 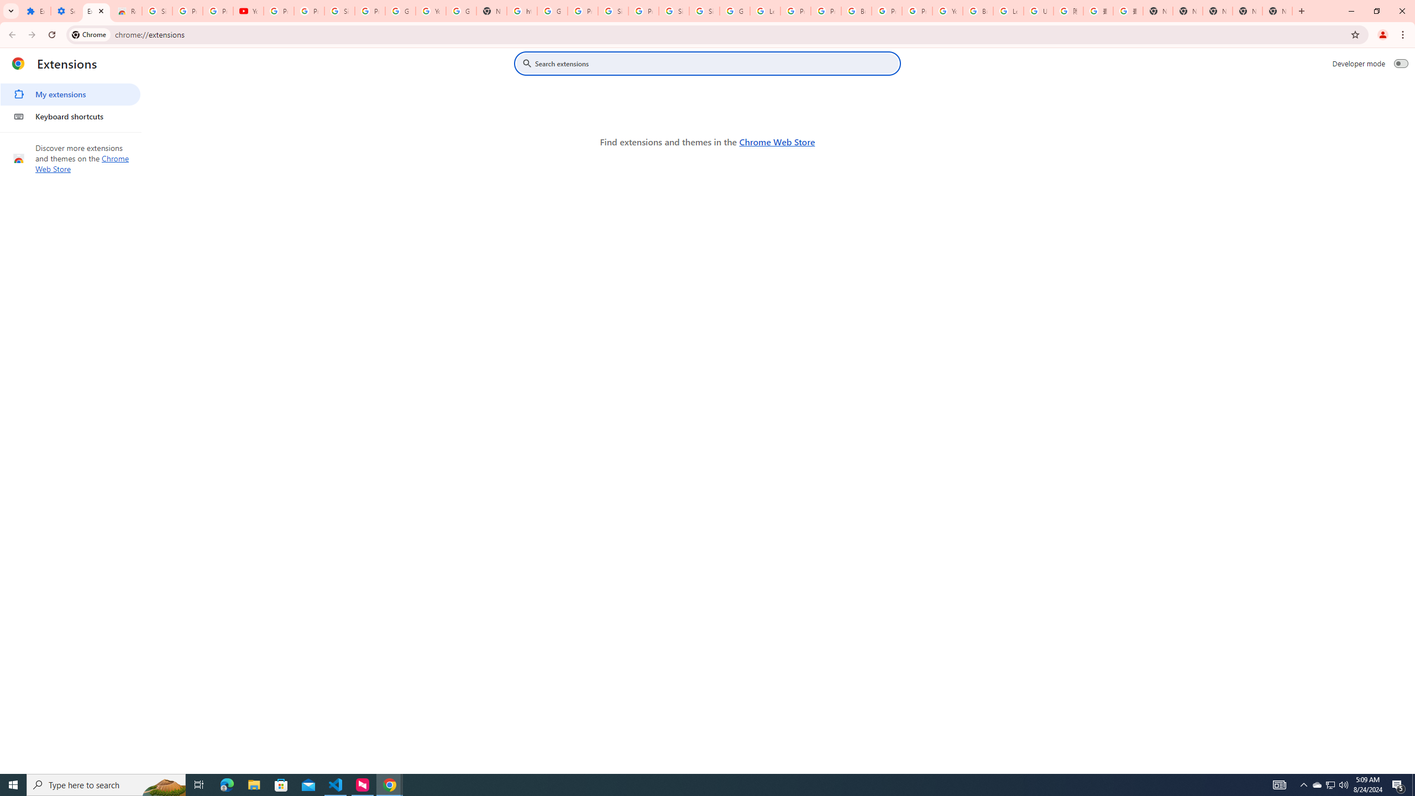 What do you see at coordinates (71, 103) in the screenshot?
I see `AutomationID: sectionMenu` at bounding box center [71, 103].